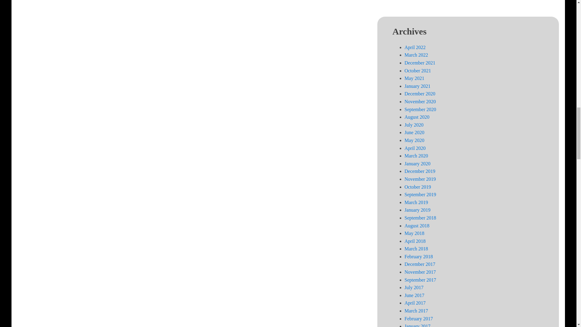  Describe the element at coordinates (414, 125) in the screenshot. I see `July 2020` at that location.